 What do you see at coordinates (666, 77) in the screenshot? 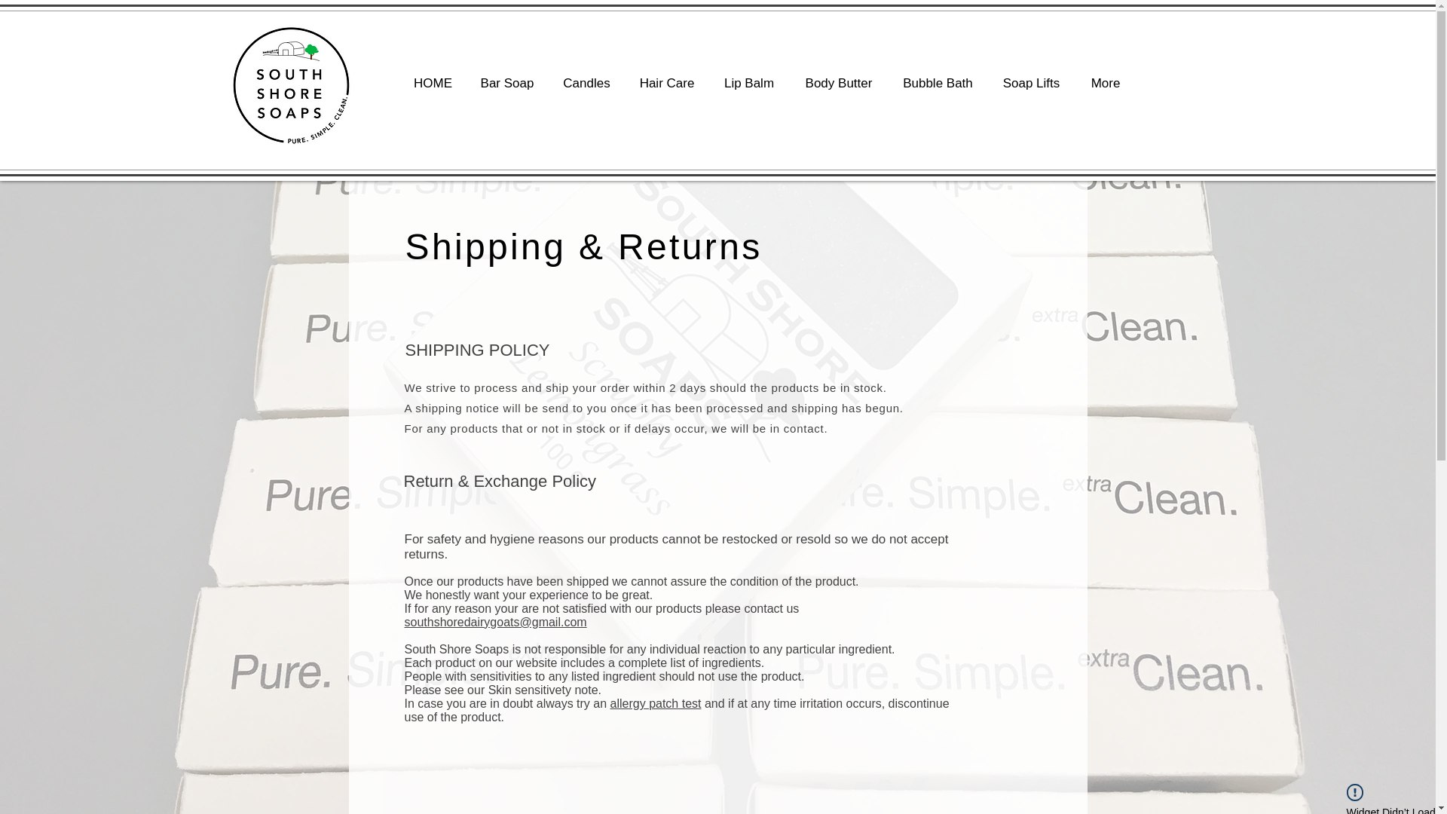
I see `Hair Care` at bounding box center [666, 77].